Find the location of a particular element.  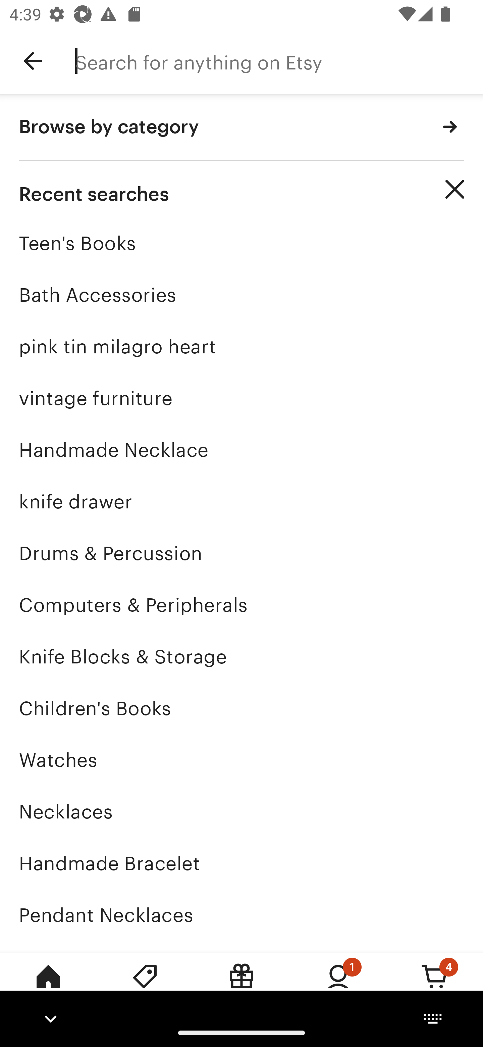

Children's Books is located at coordinates (241, 708).